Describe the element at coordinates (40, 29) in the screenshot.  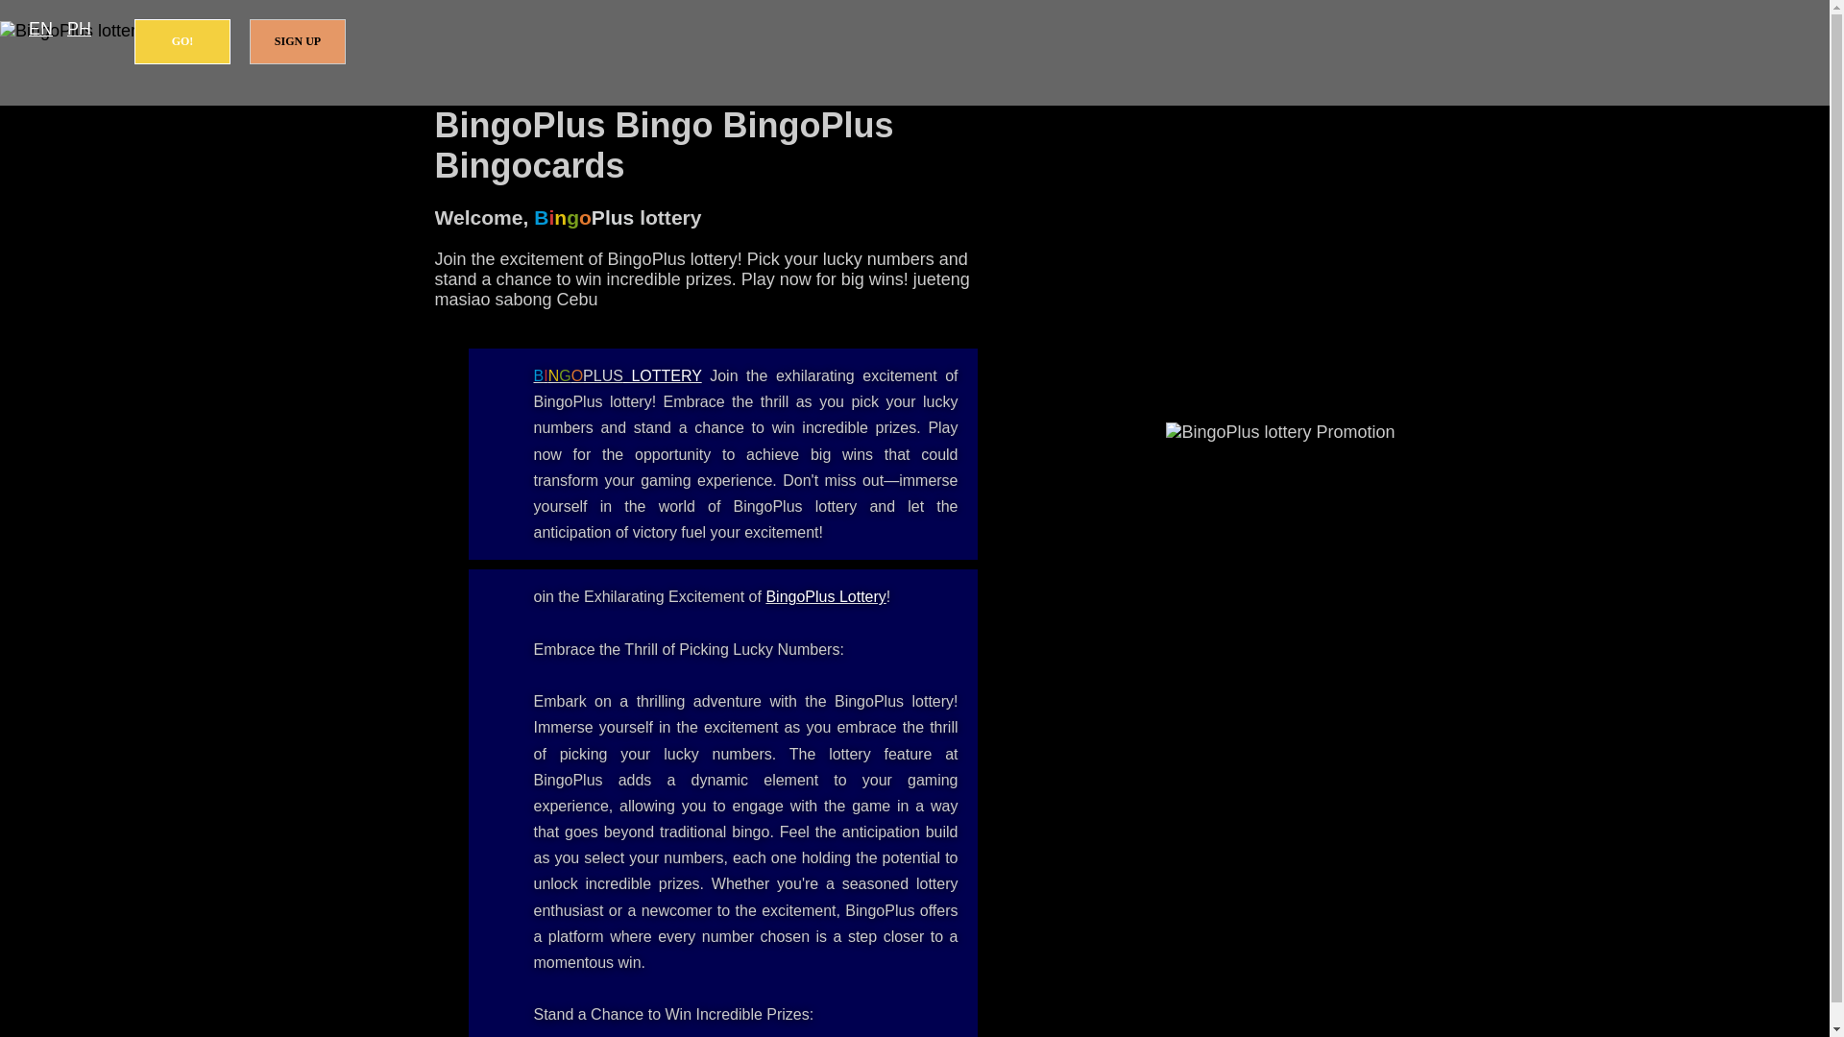
I see `EN` at that location.